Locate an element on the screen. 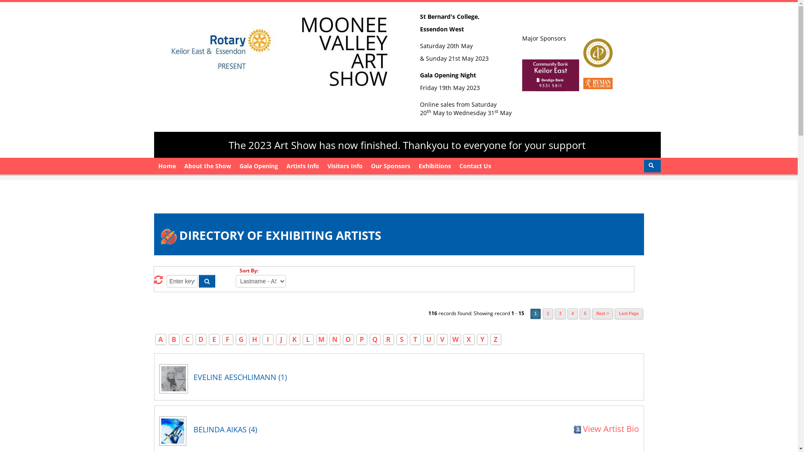 The height and width of the screenshot is (452, 804). A is located at coordinates (161, 339).